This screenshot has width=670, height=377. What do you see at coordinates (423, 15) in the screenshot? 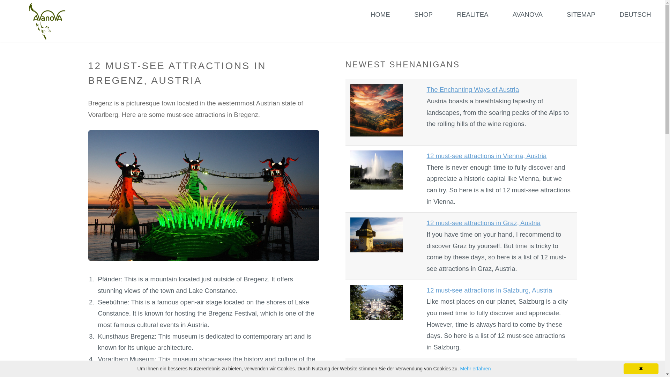
I see `SHOP` at bounding box center [423, 15].